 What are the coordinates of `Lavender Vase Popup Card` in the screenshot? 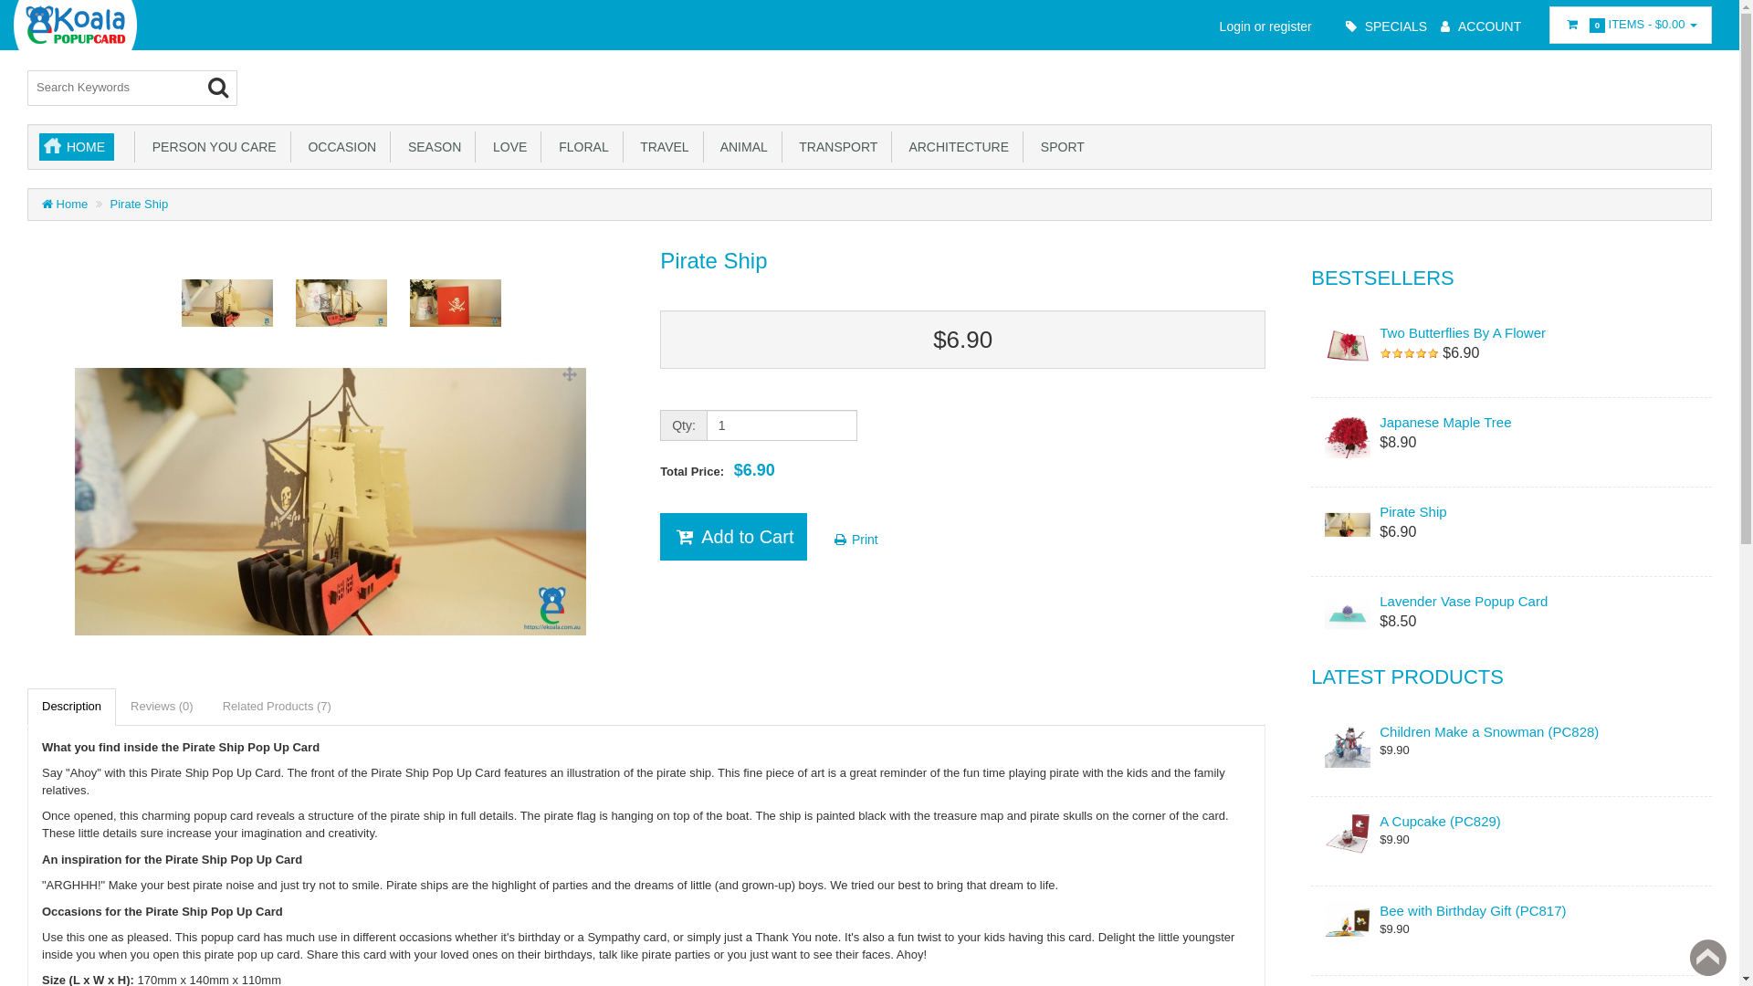 It's located at (1512, 601).